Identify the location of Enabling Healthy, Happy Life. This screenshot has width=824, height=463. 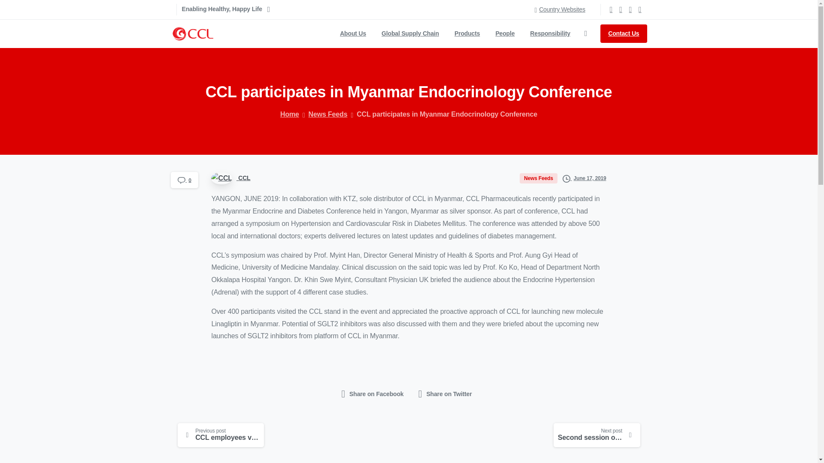
(400, 33).